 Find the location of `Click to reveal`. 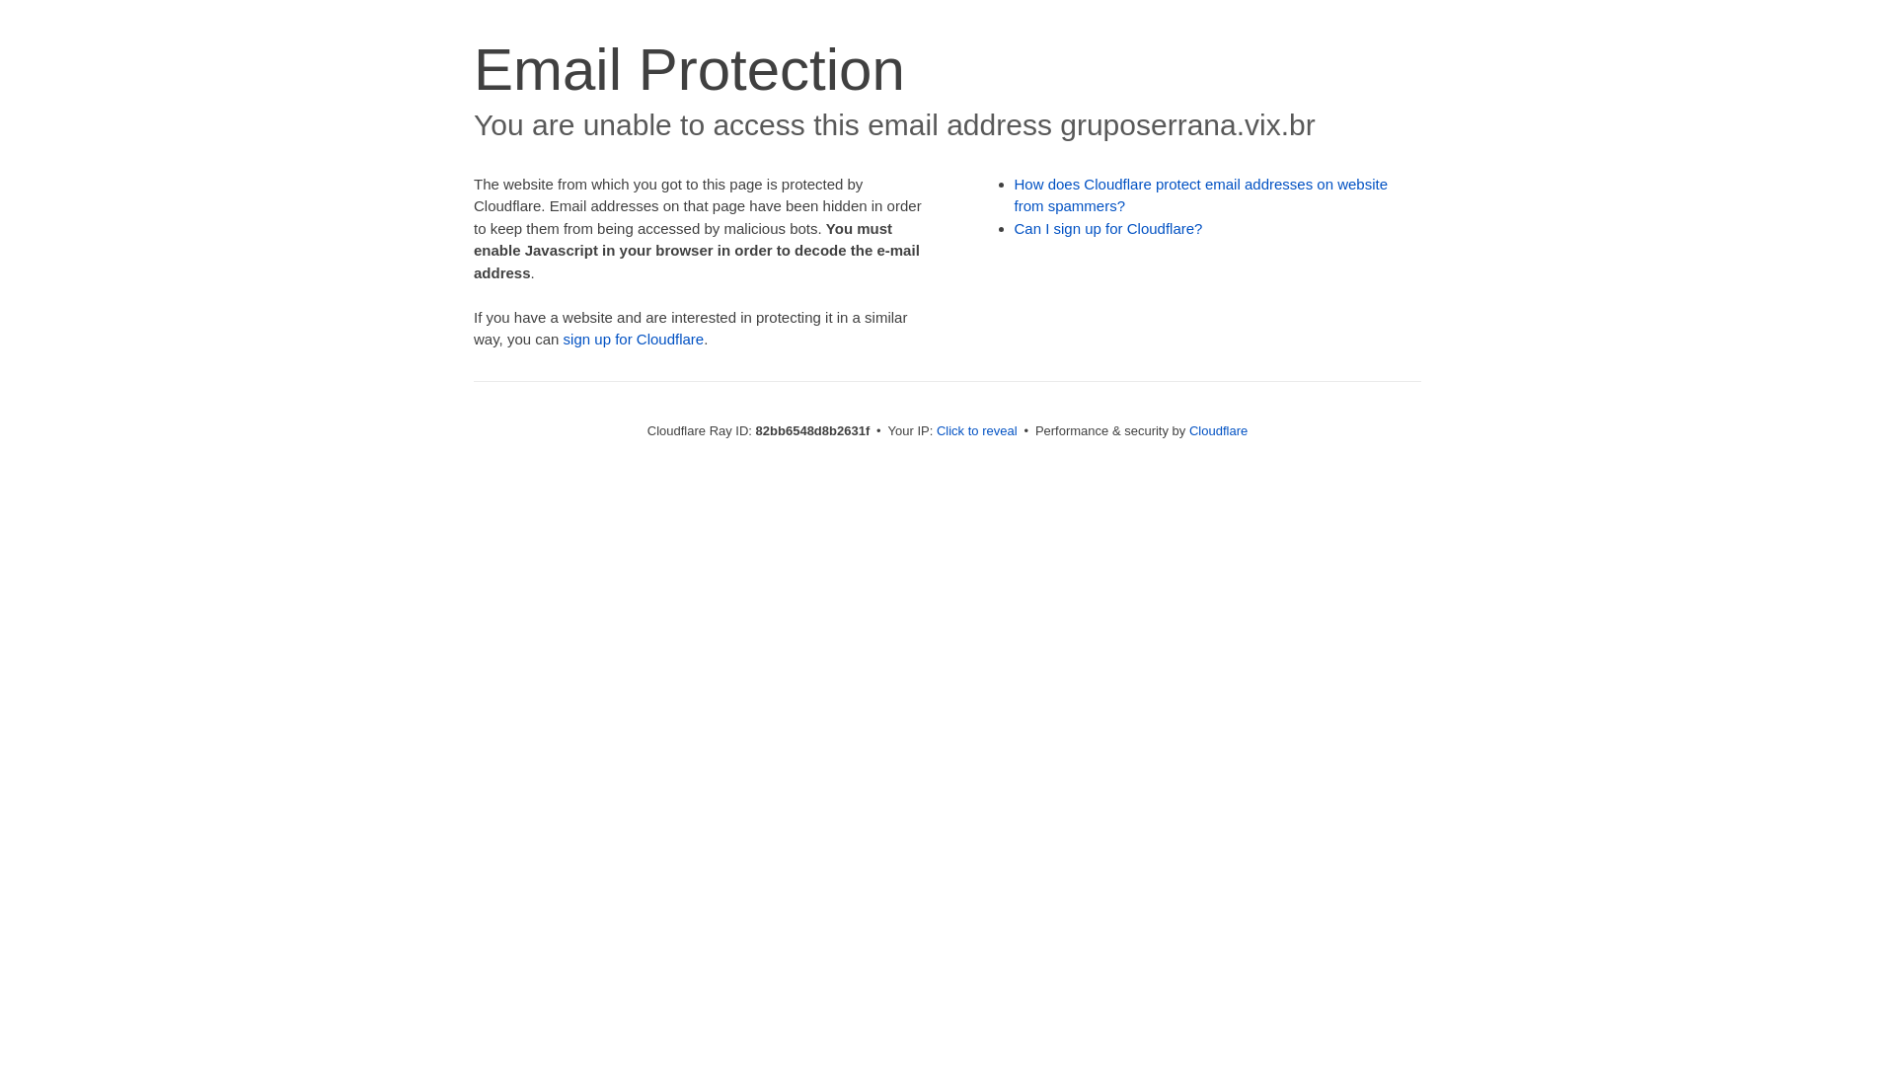

Click to reveal is located at coordinates (977, 430).